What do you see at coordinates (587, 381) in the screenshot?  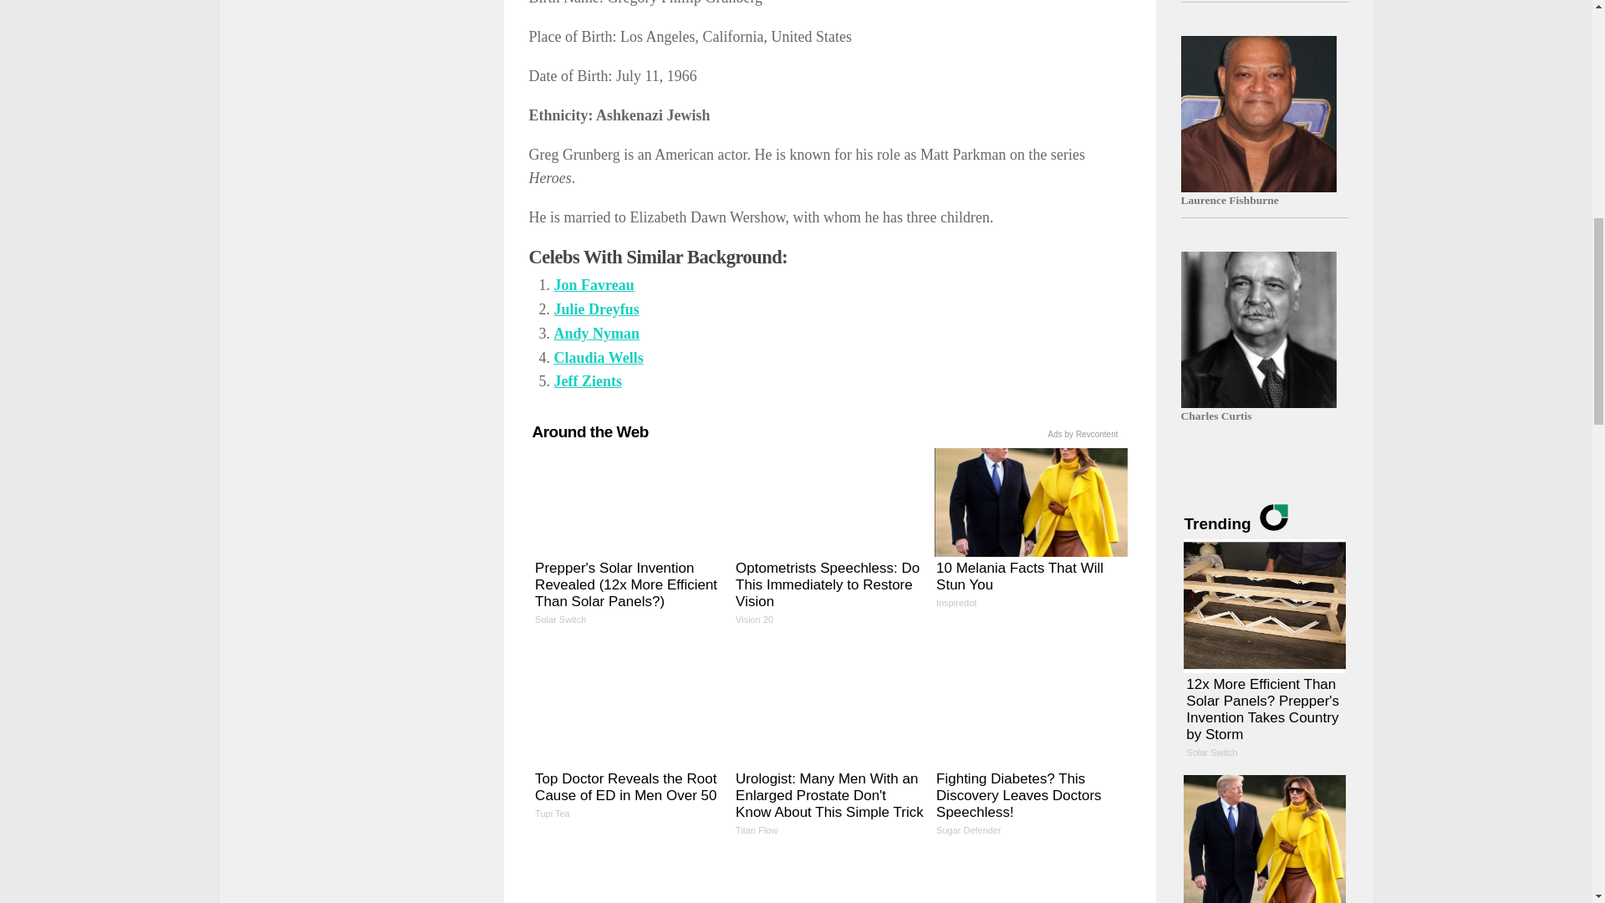 I see `Andy Nyman` at bounding box center [587, 381].